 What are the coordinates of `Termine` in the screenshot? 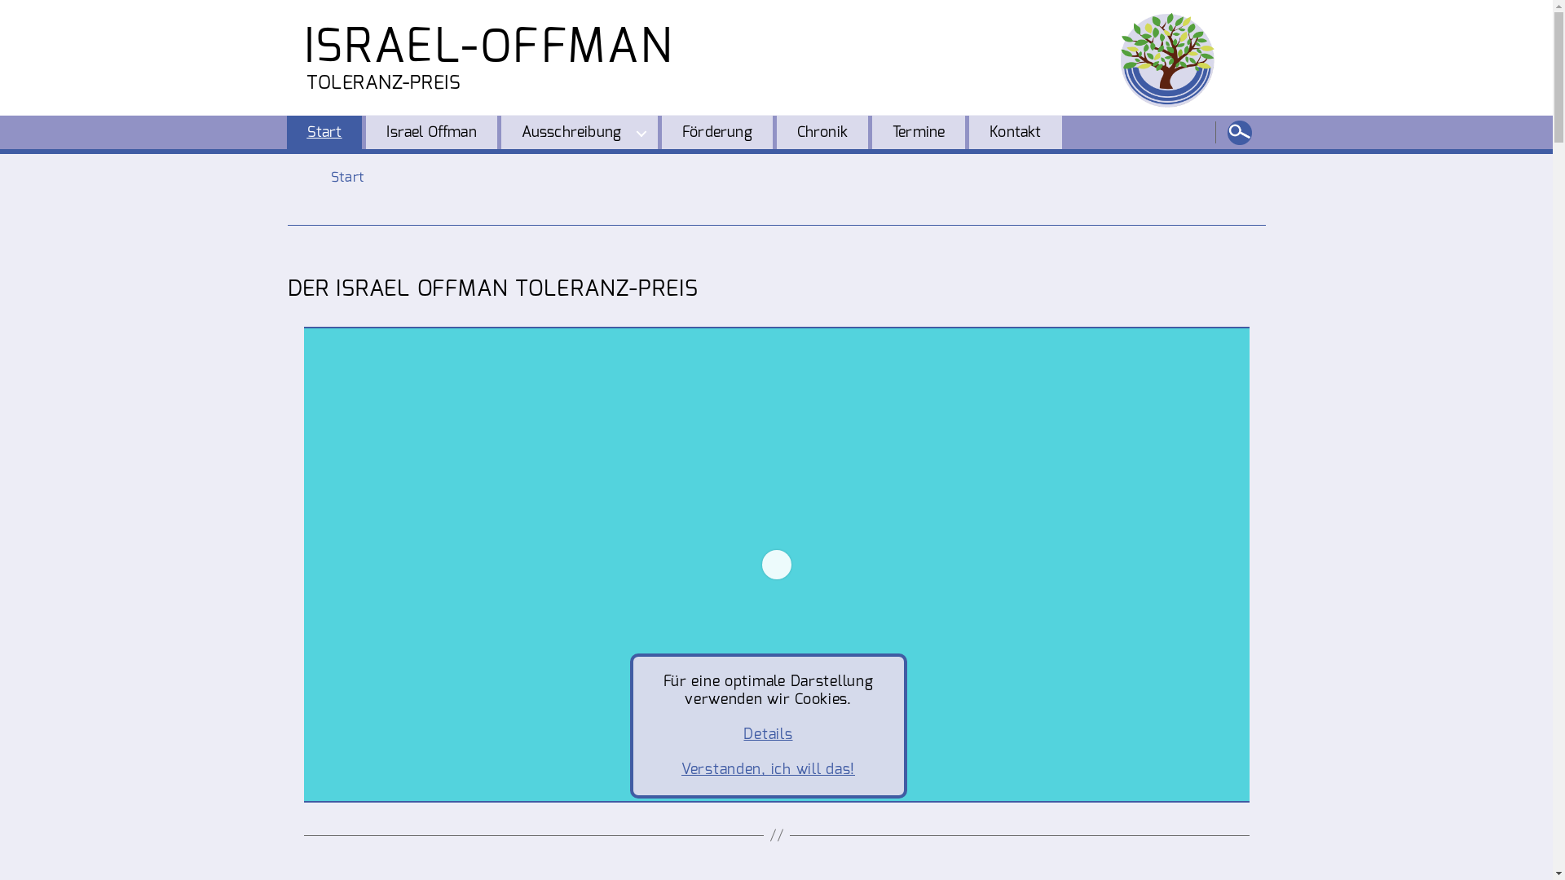 It's located at (919, 133).